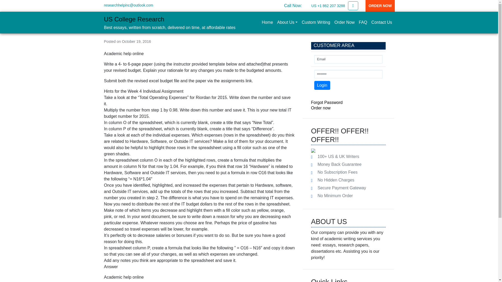 This screenshot has height=282, width=502. Describe the element at coordinates (134, 19) in the screenshot. I see `US College Research` at that location.